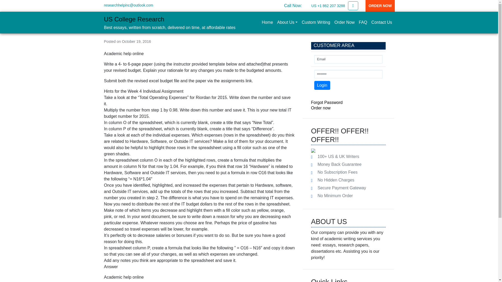 This screenshot has height=282, width=502. Describe the element at coordinates (134, 19) in the screenshot. I see `US College Research` at that location.